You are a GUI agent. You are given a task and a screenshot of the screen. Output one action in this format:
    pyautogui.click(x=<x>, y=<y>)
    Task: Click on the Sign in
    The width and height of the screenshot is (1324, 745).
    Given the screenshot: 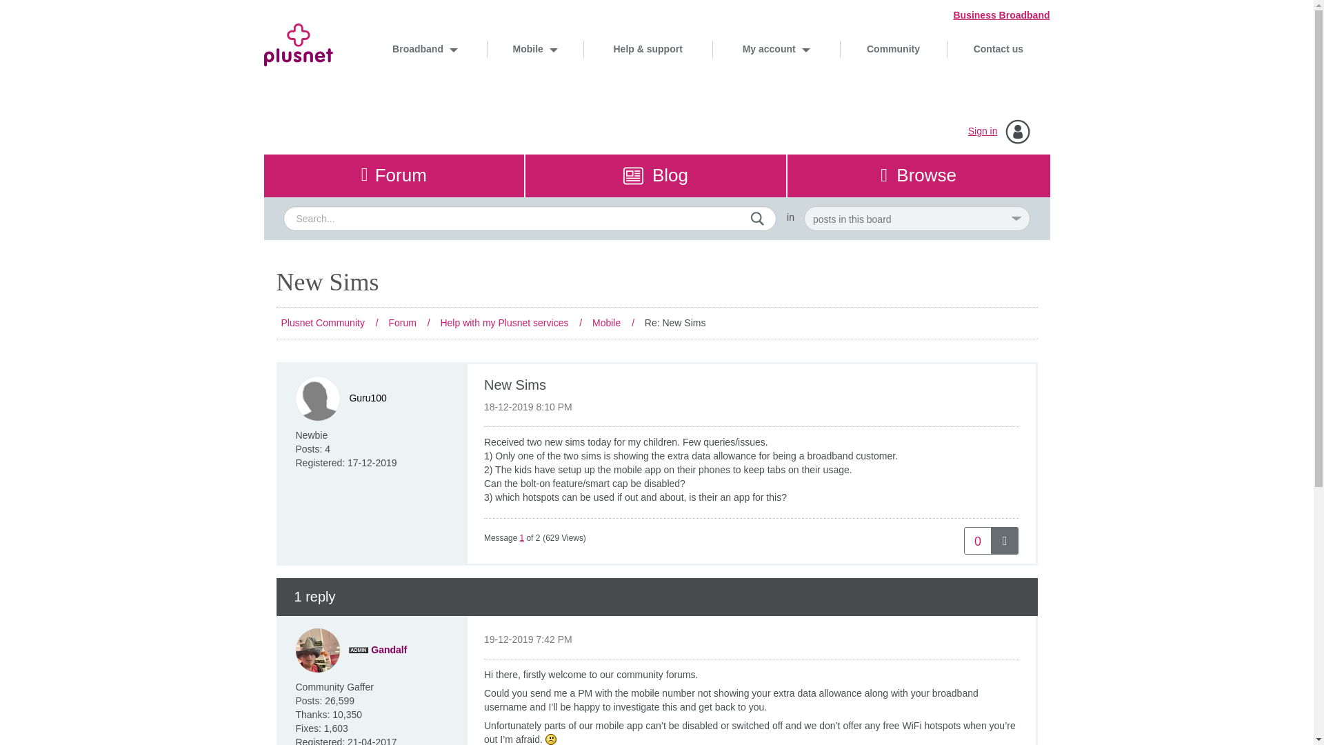 What is the action you would take?
    pyautogui.click(x=983, y=131)
    